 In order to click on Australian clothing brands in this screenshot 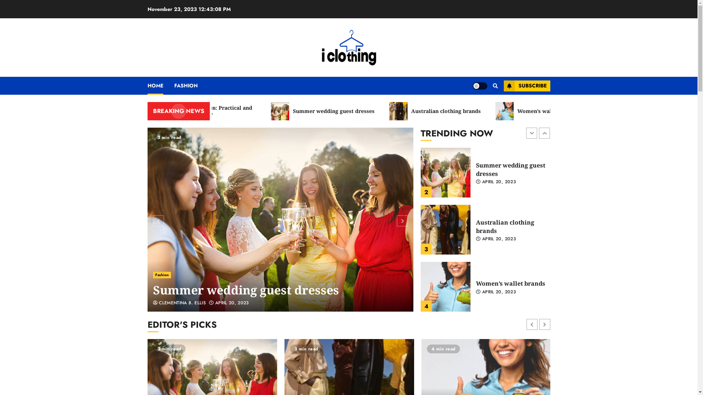, I will do `click(446, 287)`.